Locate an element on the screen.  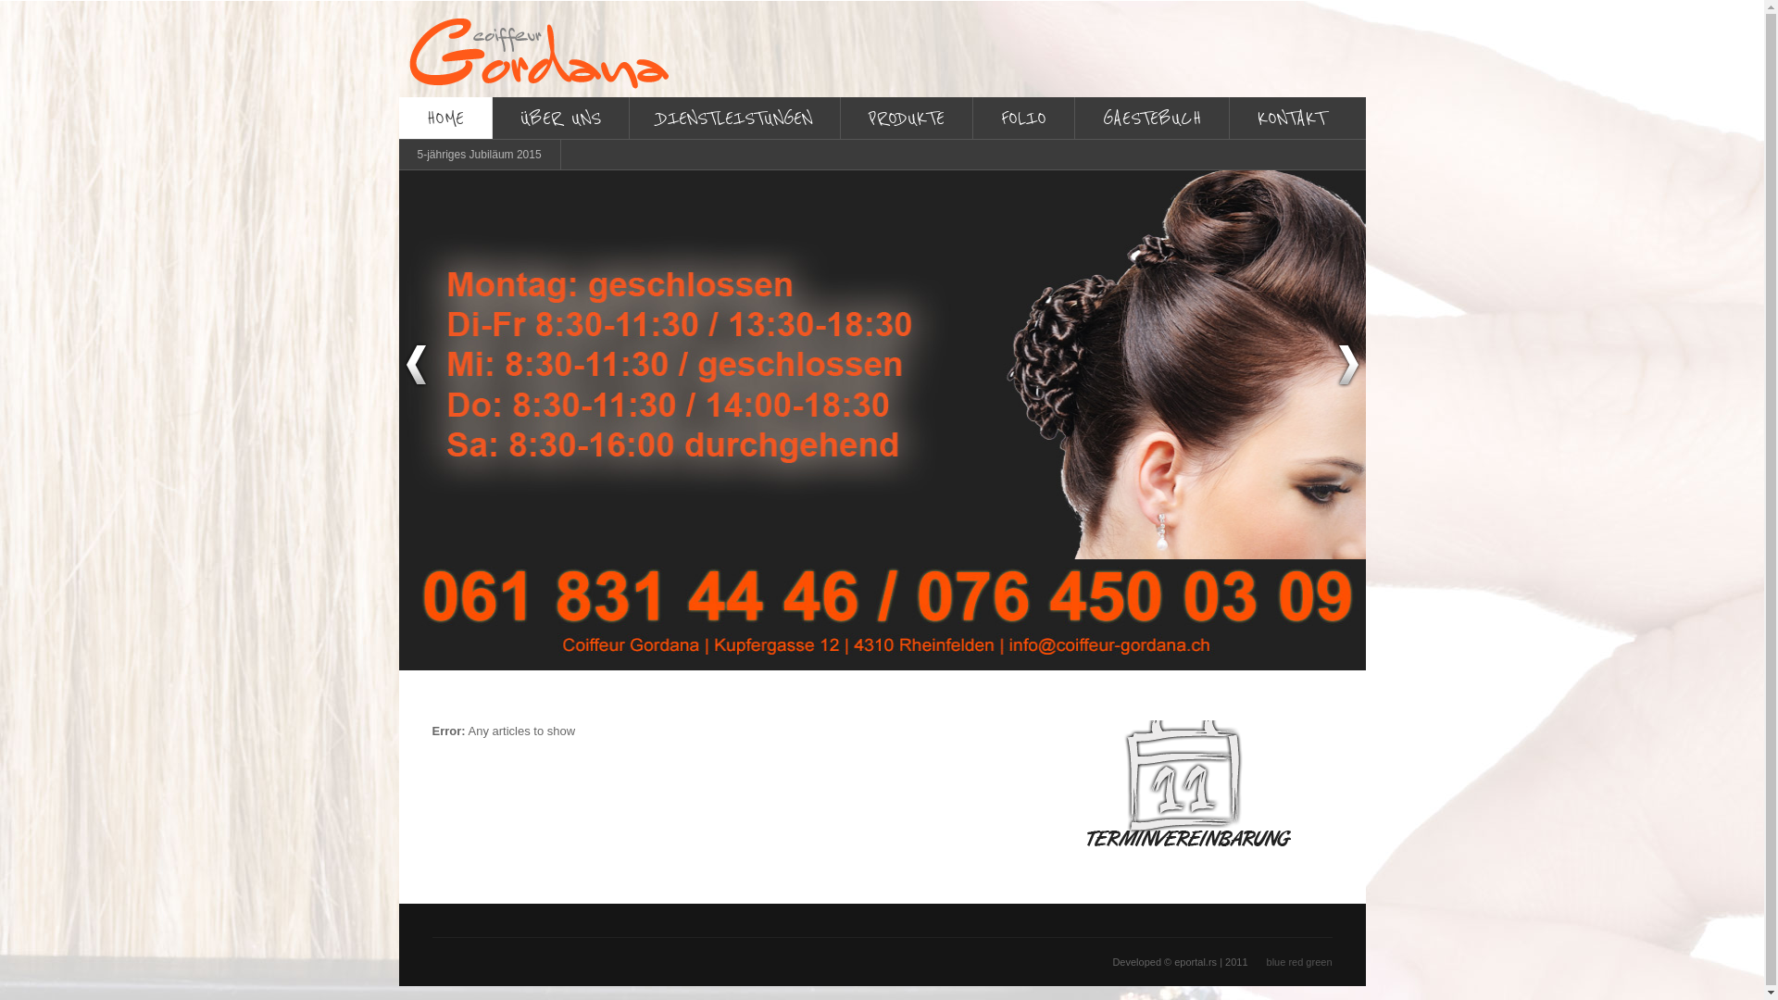
Coiffeur Gordana is located at coordinates (537, 49).